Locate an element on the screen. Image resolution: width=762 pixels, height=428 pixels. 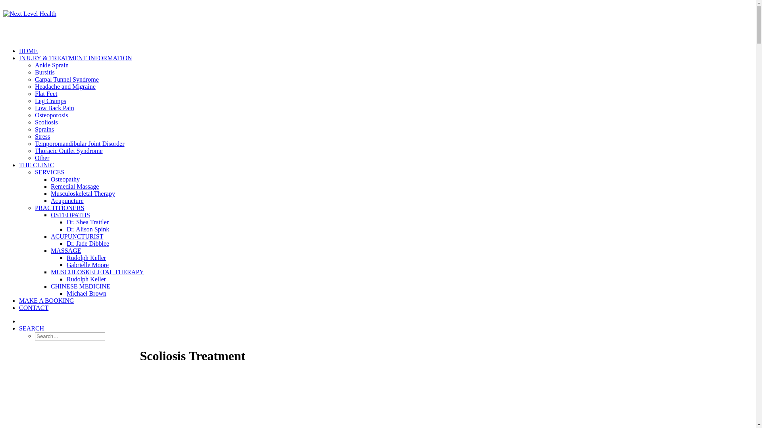
Osteoporosis is located at coordinates (52, 115).